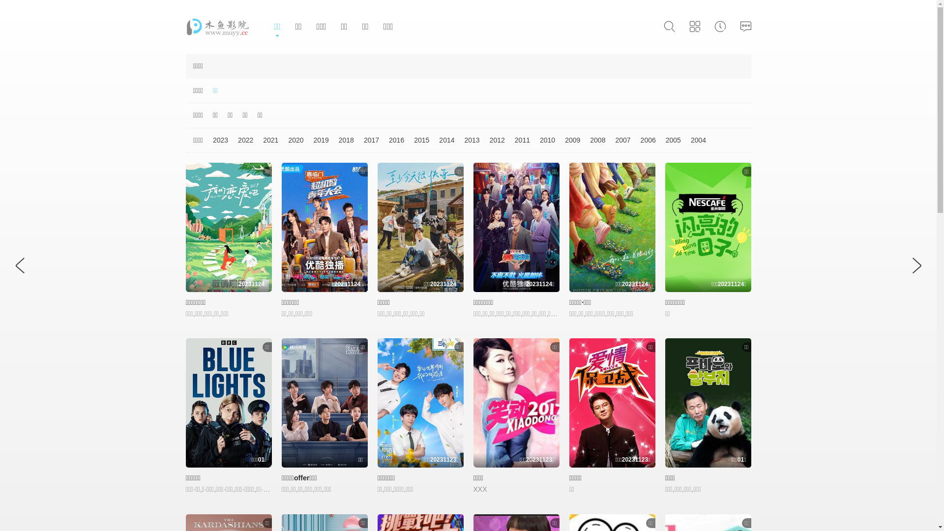 The width and height of the screenshot is (944, 531). I want to click on 2004, so click(693, 141).